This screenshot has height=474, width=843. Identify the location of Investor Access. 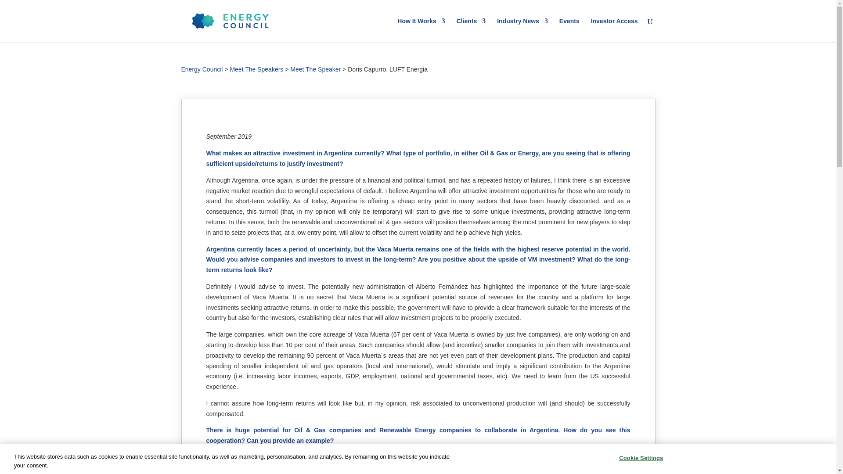
(614, 30).